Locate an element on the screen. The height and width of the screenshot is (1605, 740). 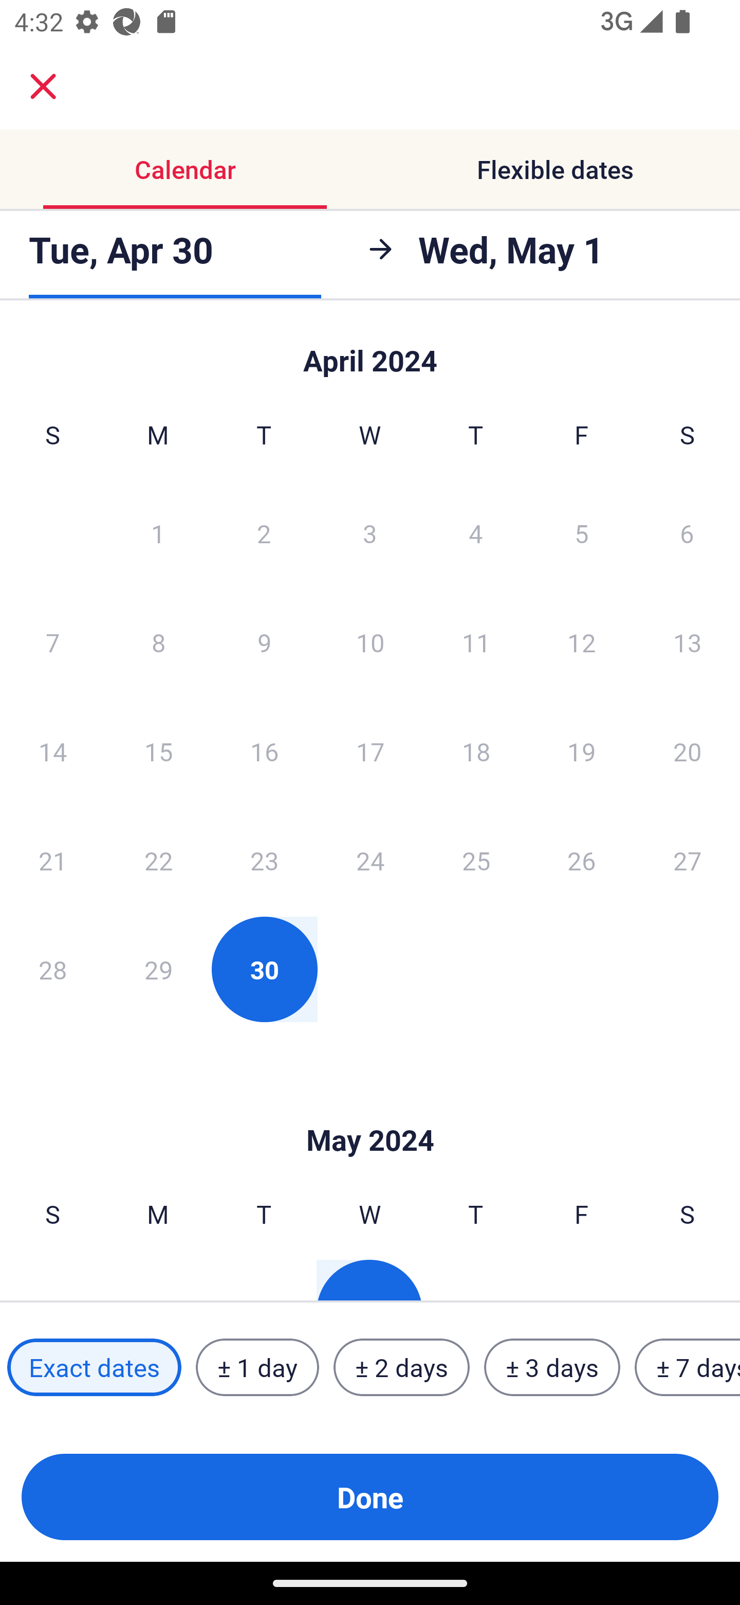
26 Friday, April 26, 2024 is located at coordinates (582, 860).